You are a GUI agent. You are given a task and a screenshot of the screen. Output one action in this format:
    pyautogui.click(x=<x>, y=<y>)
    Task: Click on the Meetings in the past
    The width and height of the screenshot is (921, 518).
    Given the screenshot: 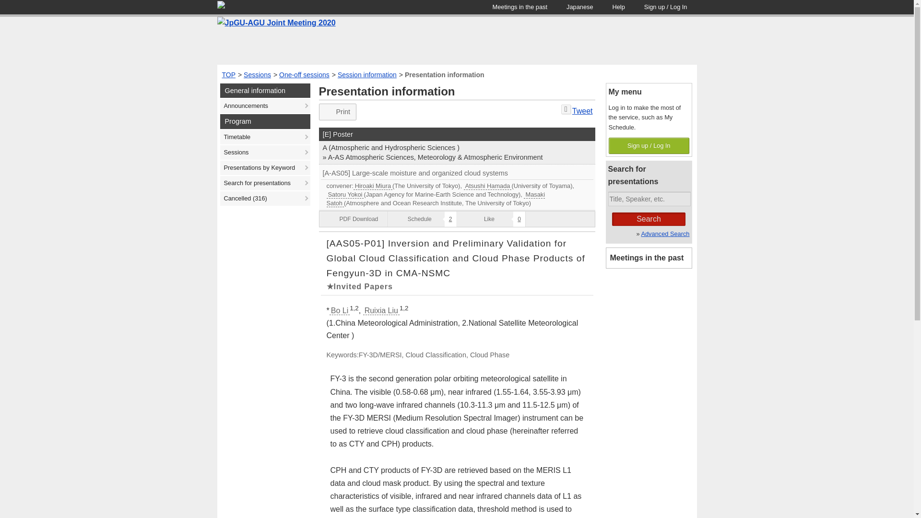 What is the action you would take?
    pyautogui.click(x=520, y=7)
    